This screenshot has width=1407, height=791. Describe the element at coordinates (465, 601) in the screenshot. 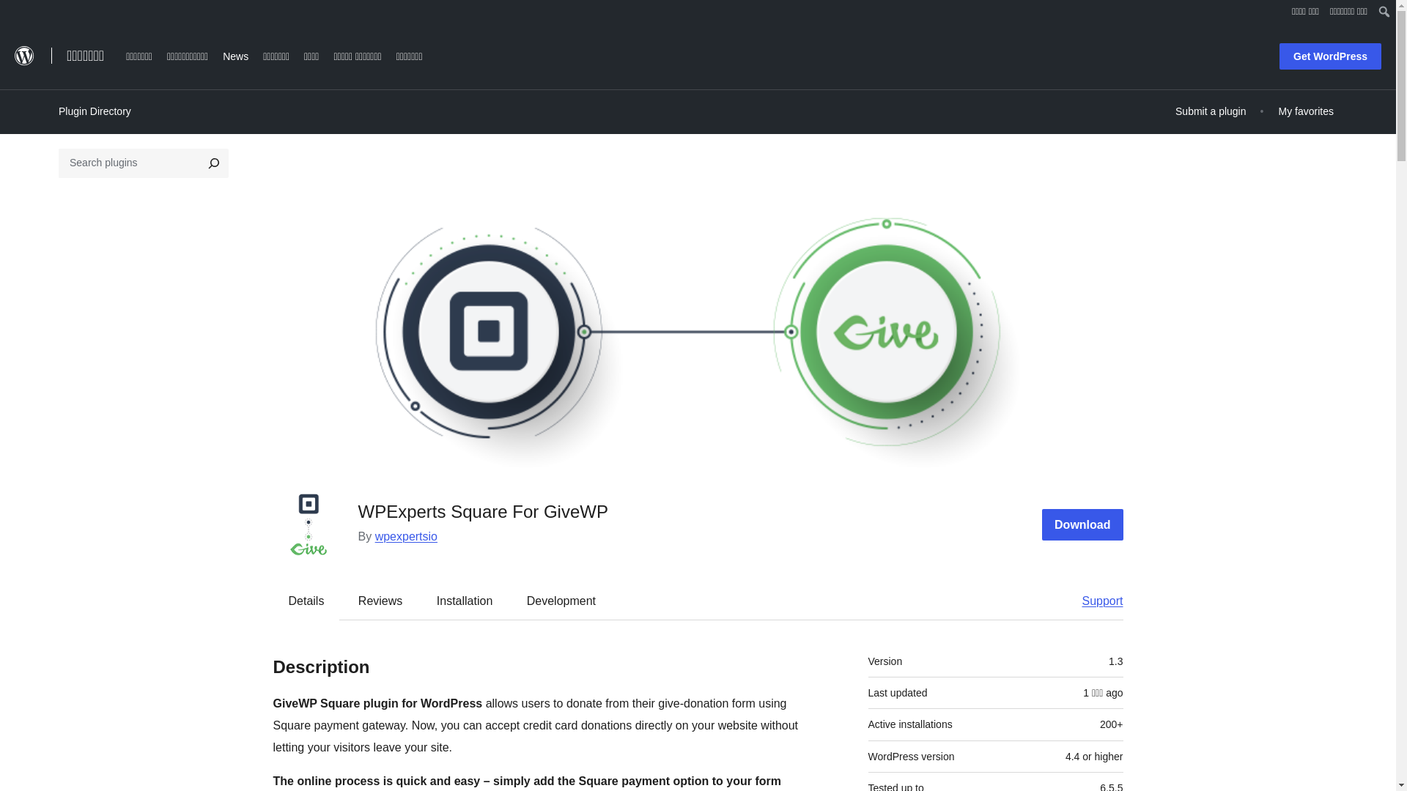

I see `Installation` at that location.